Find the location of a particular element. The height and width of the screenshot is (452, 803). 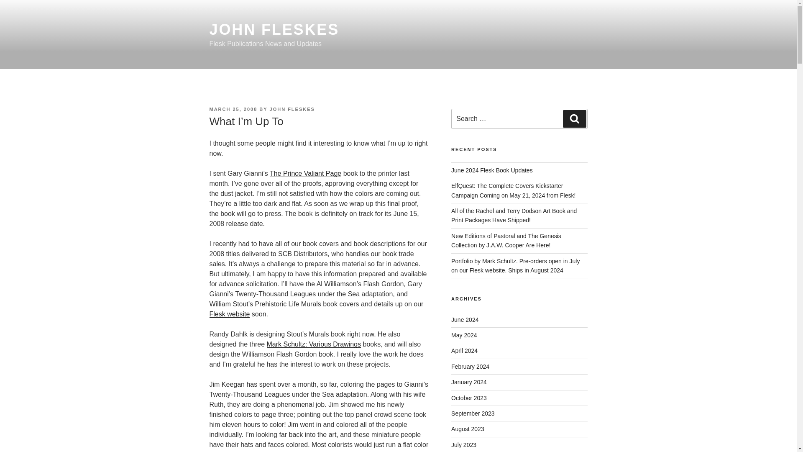

Flesk website is located at coordinates (229, 314).